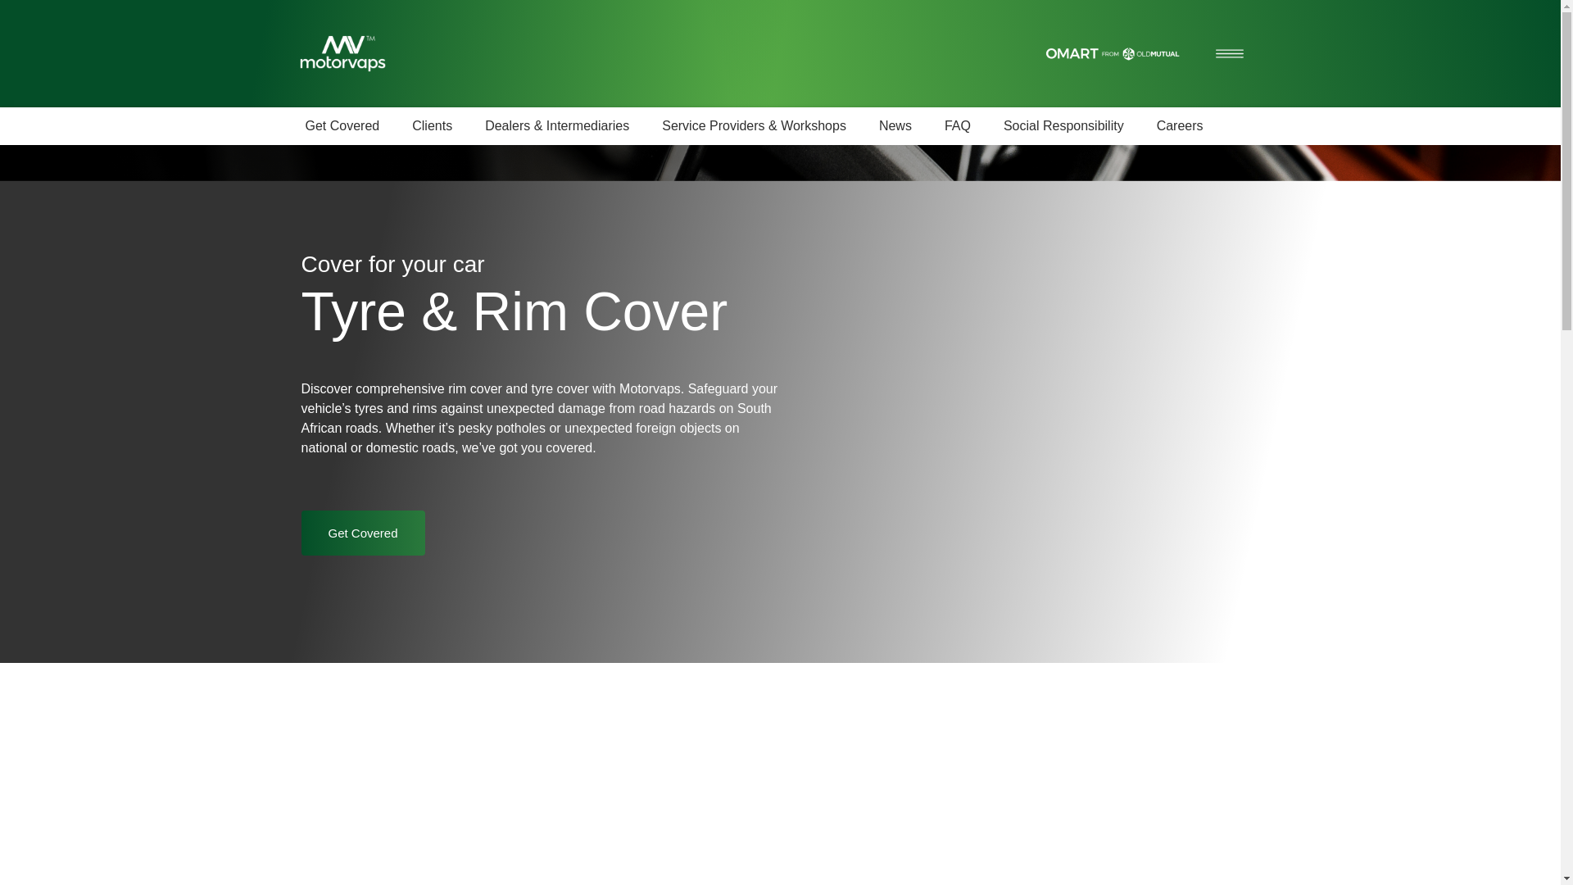  Describe the element at coordinates (342, 126) in the screenshot. I see `Get Covered` at that location.